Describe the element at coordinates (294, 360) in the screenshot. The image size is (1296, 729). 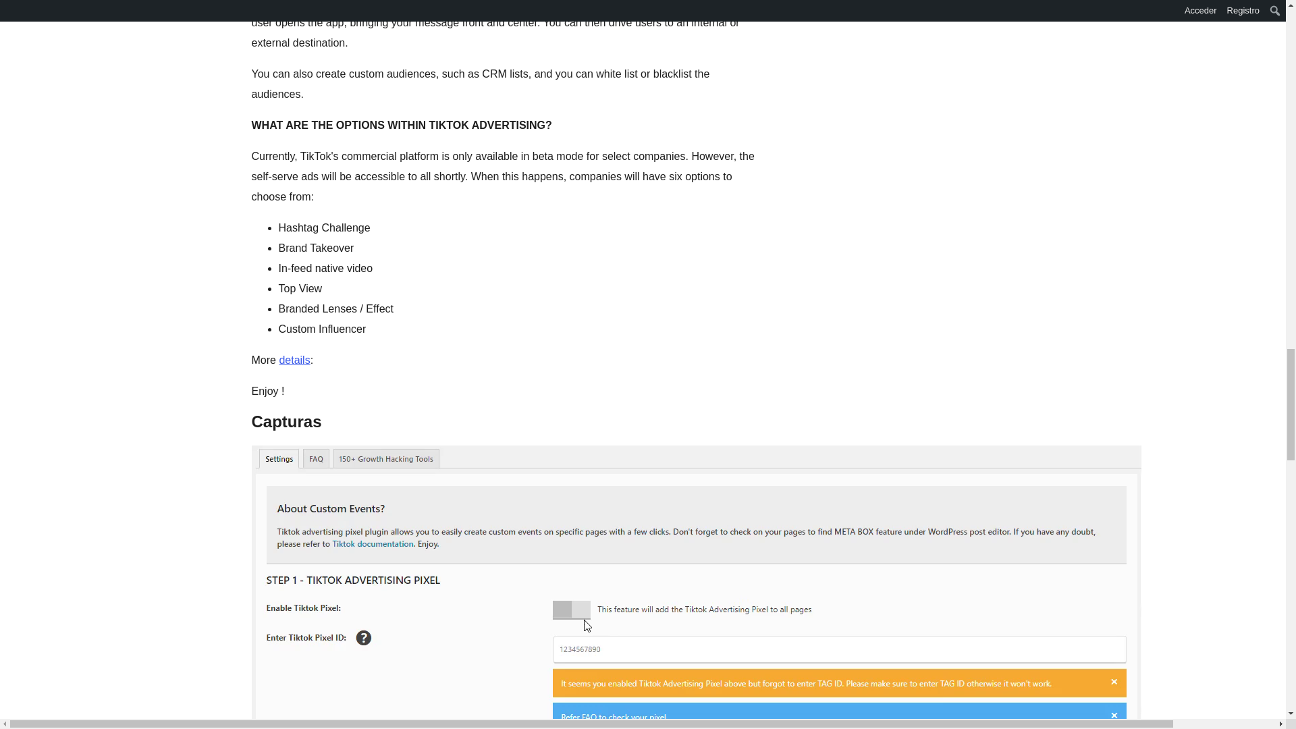
I see `details` at that location.